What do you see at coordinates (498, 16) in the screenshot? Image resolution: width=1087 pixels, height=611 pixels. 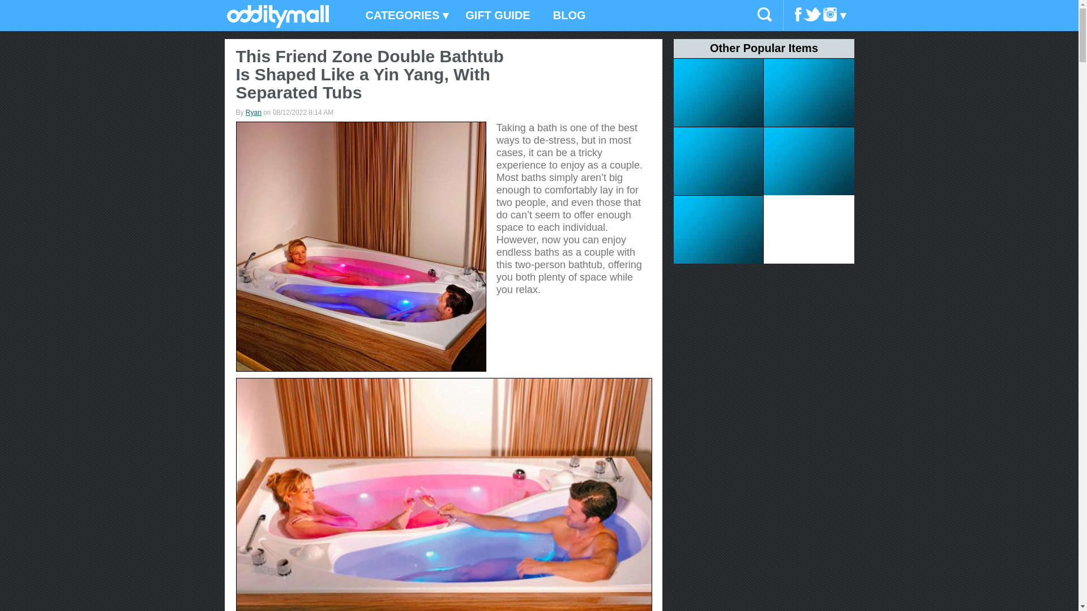 I see `GIFT GUIDE` at bounding box center [498, 16].